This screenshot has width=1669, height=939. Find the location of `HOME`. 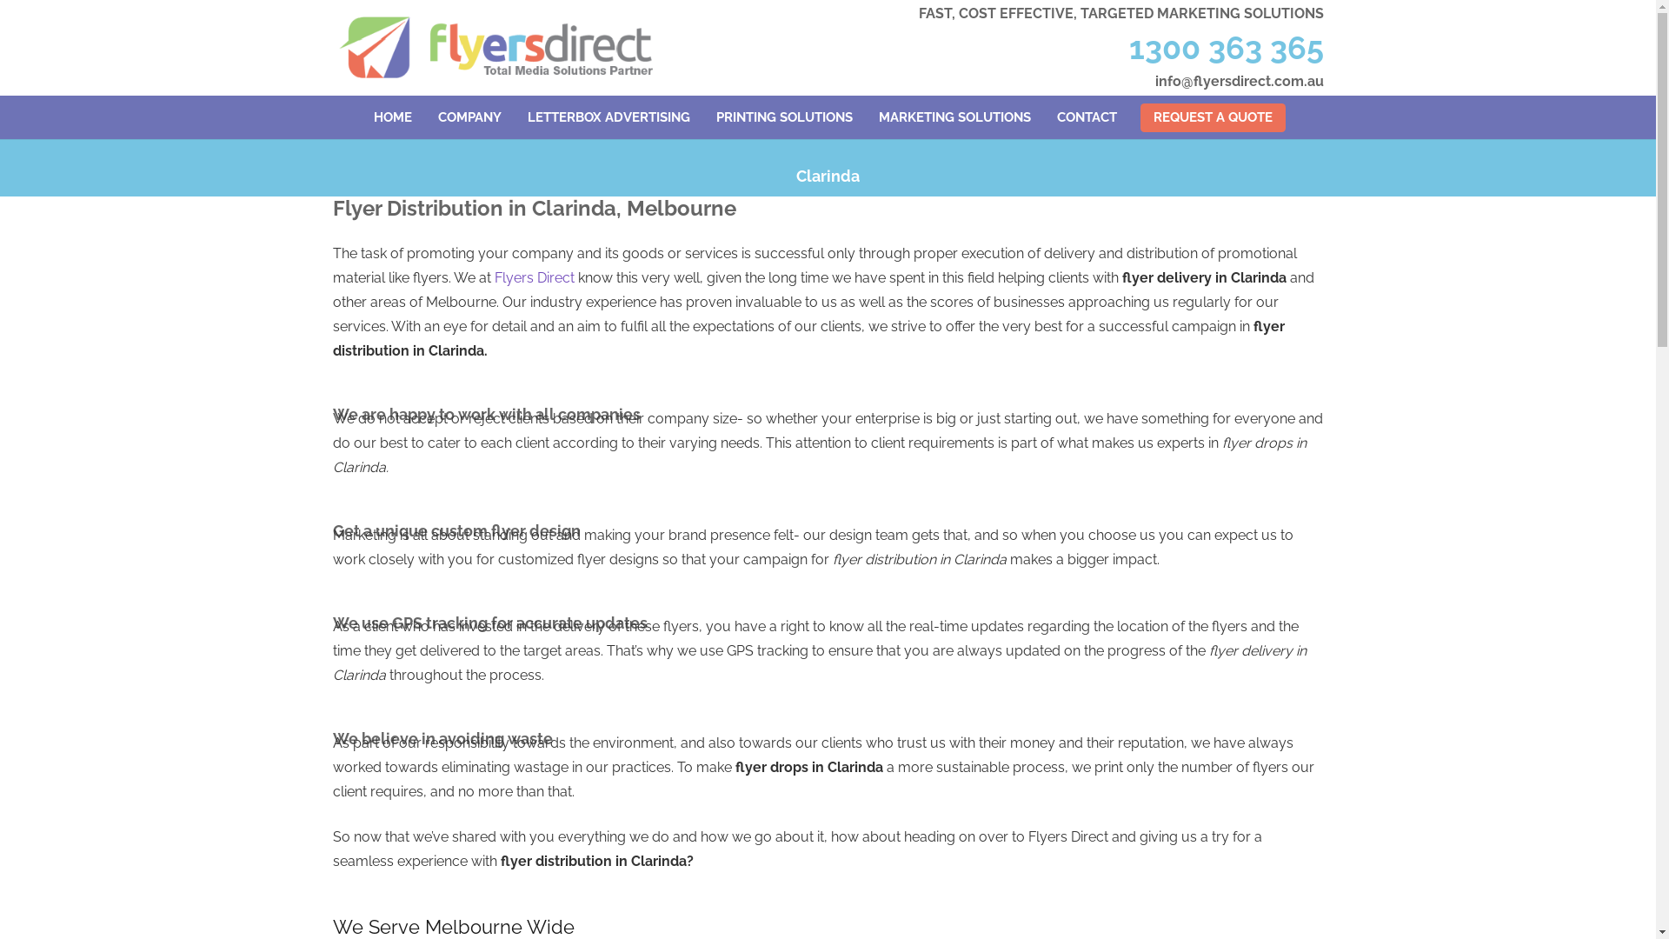

HOME is located at coordinates (393, 117).